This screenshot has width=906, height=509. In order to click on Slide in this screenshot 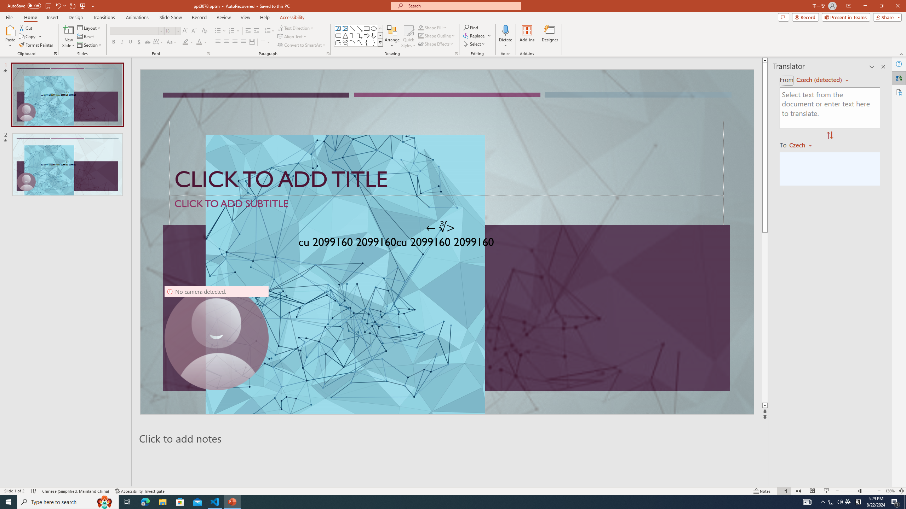, I will do `click(67, 164)`.